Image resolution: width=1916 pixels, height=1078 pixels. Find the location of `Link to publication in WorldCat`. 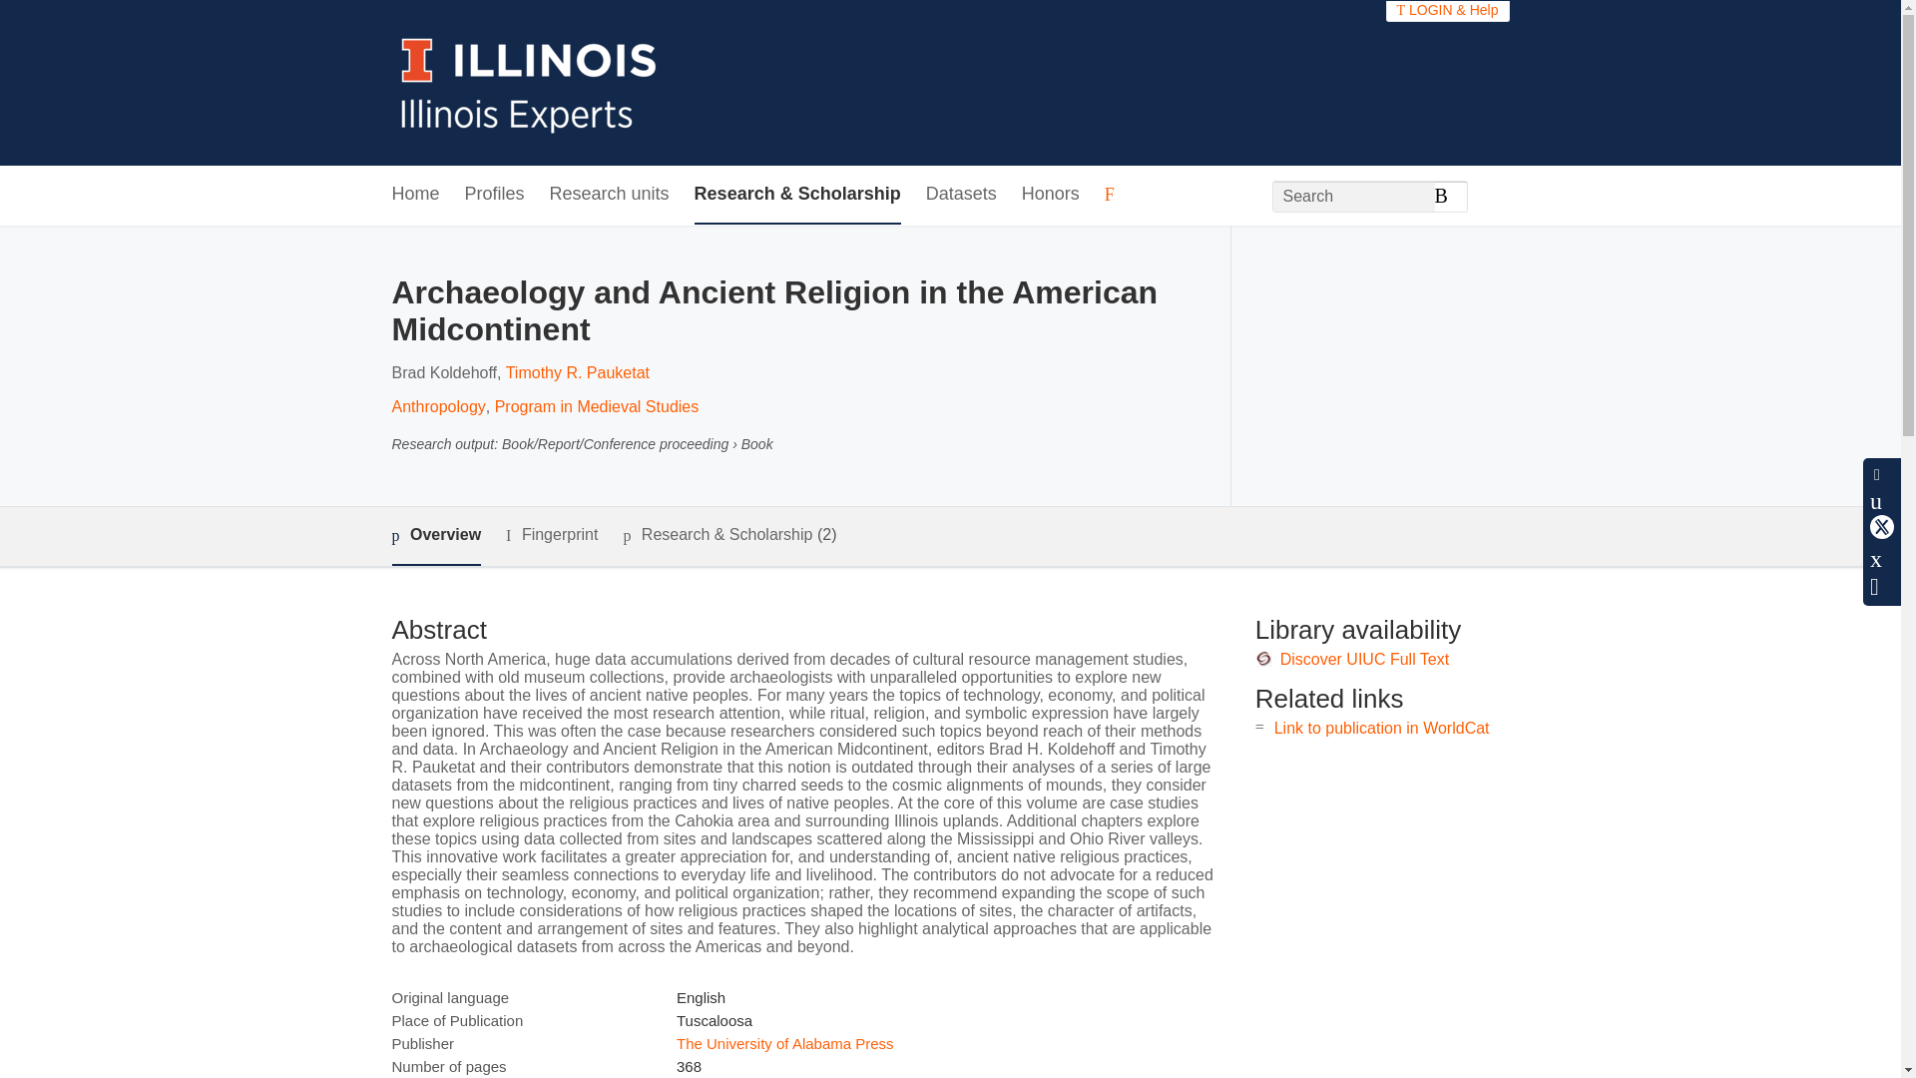

Link to publication in WorldCat is located at coordinates (1381, 728).